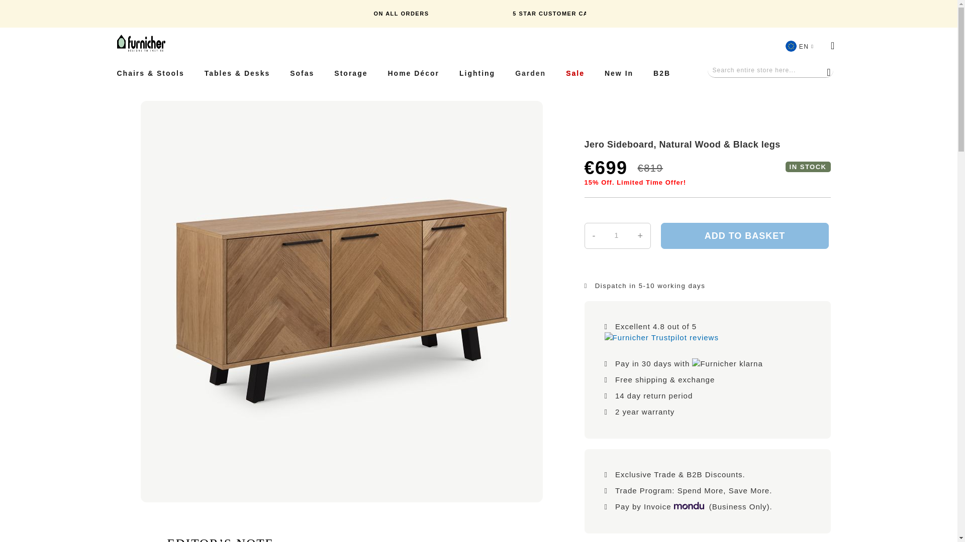  Describe the element at coordinates (616, 236) in the screenshot. I see `1` at that location.